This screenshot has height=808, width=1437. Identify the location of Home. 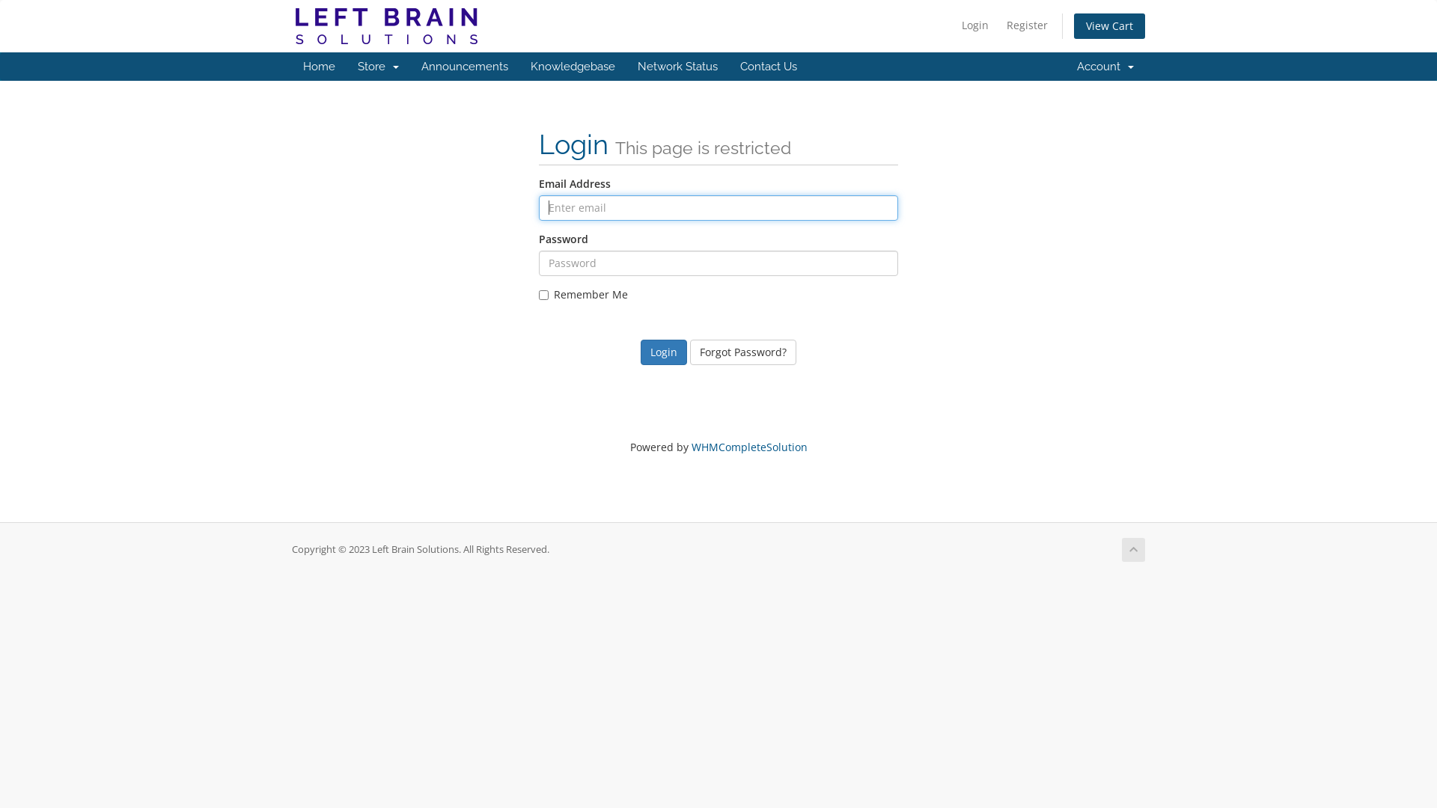
(319, 67).